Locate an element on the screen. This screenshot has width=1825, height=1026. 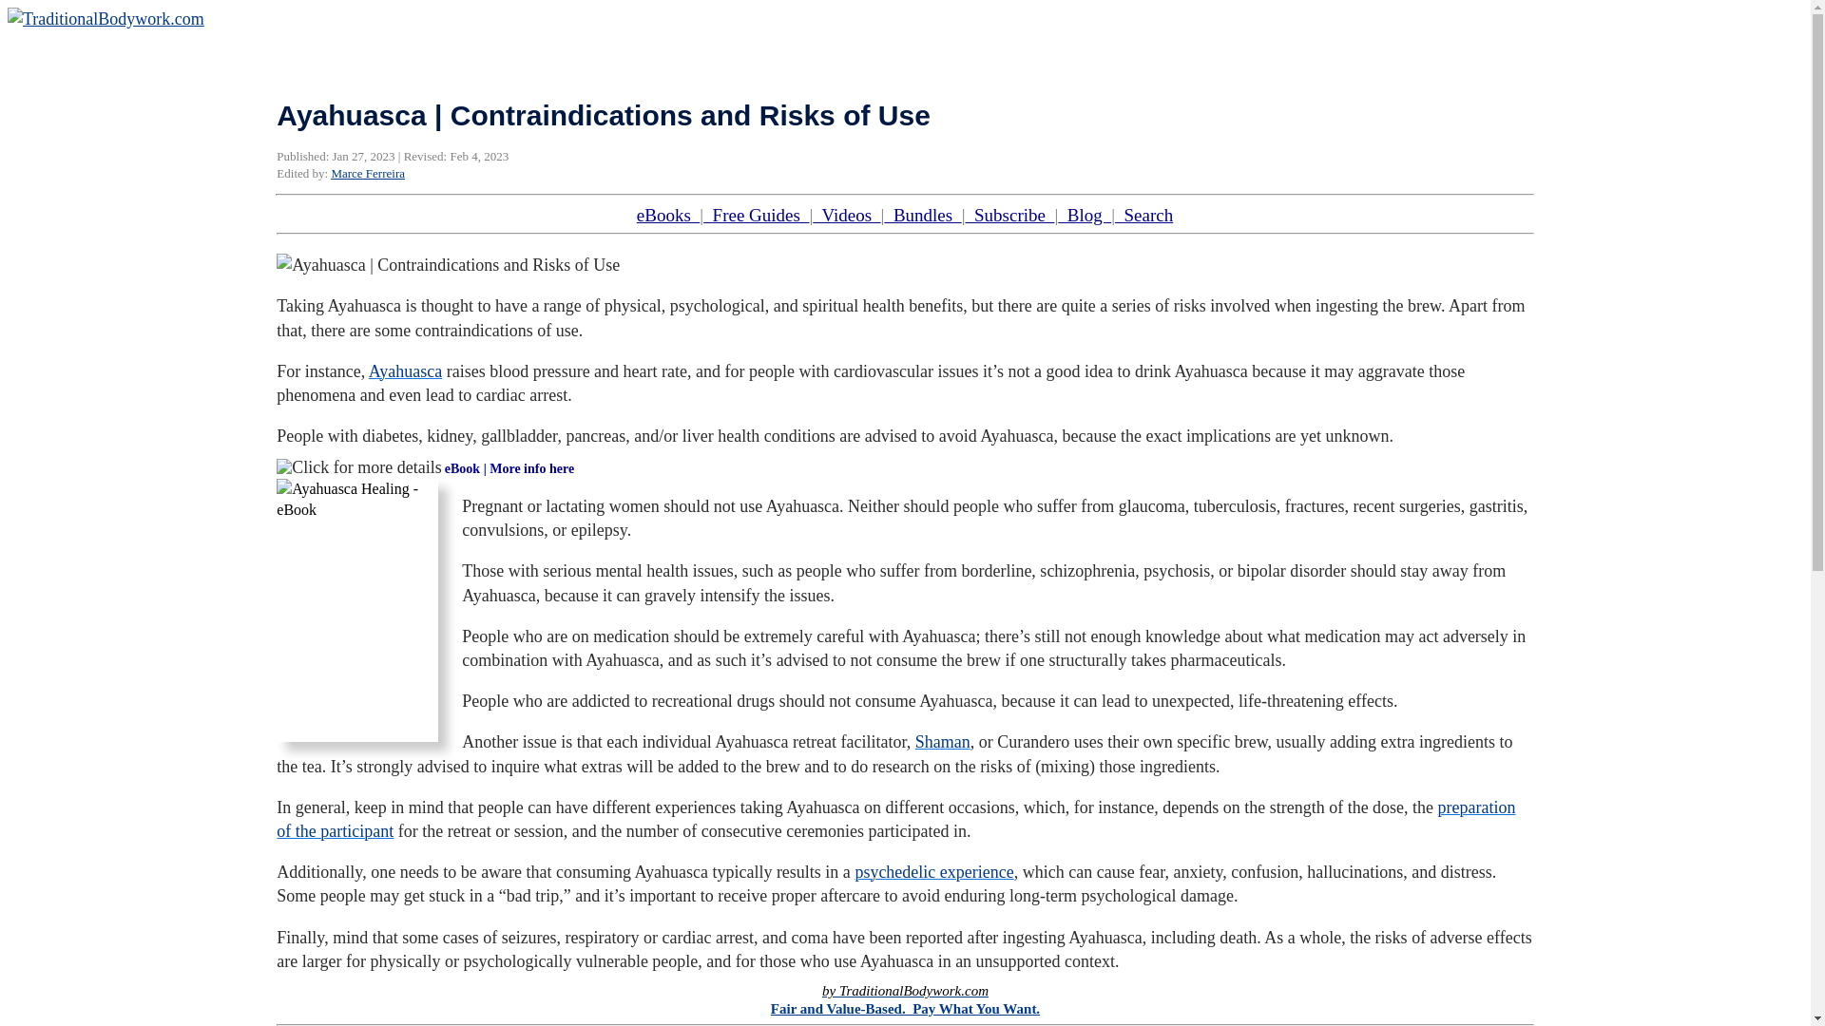
eBooks   is located at coordinates (669, 215).